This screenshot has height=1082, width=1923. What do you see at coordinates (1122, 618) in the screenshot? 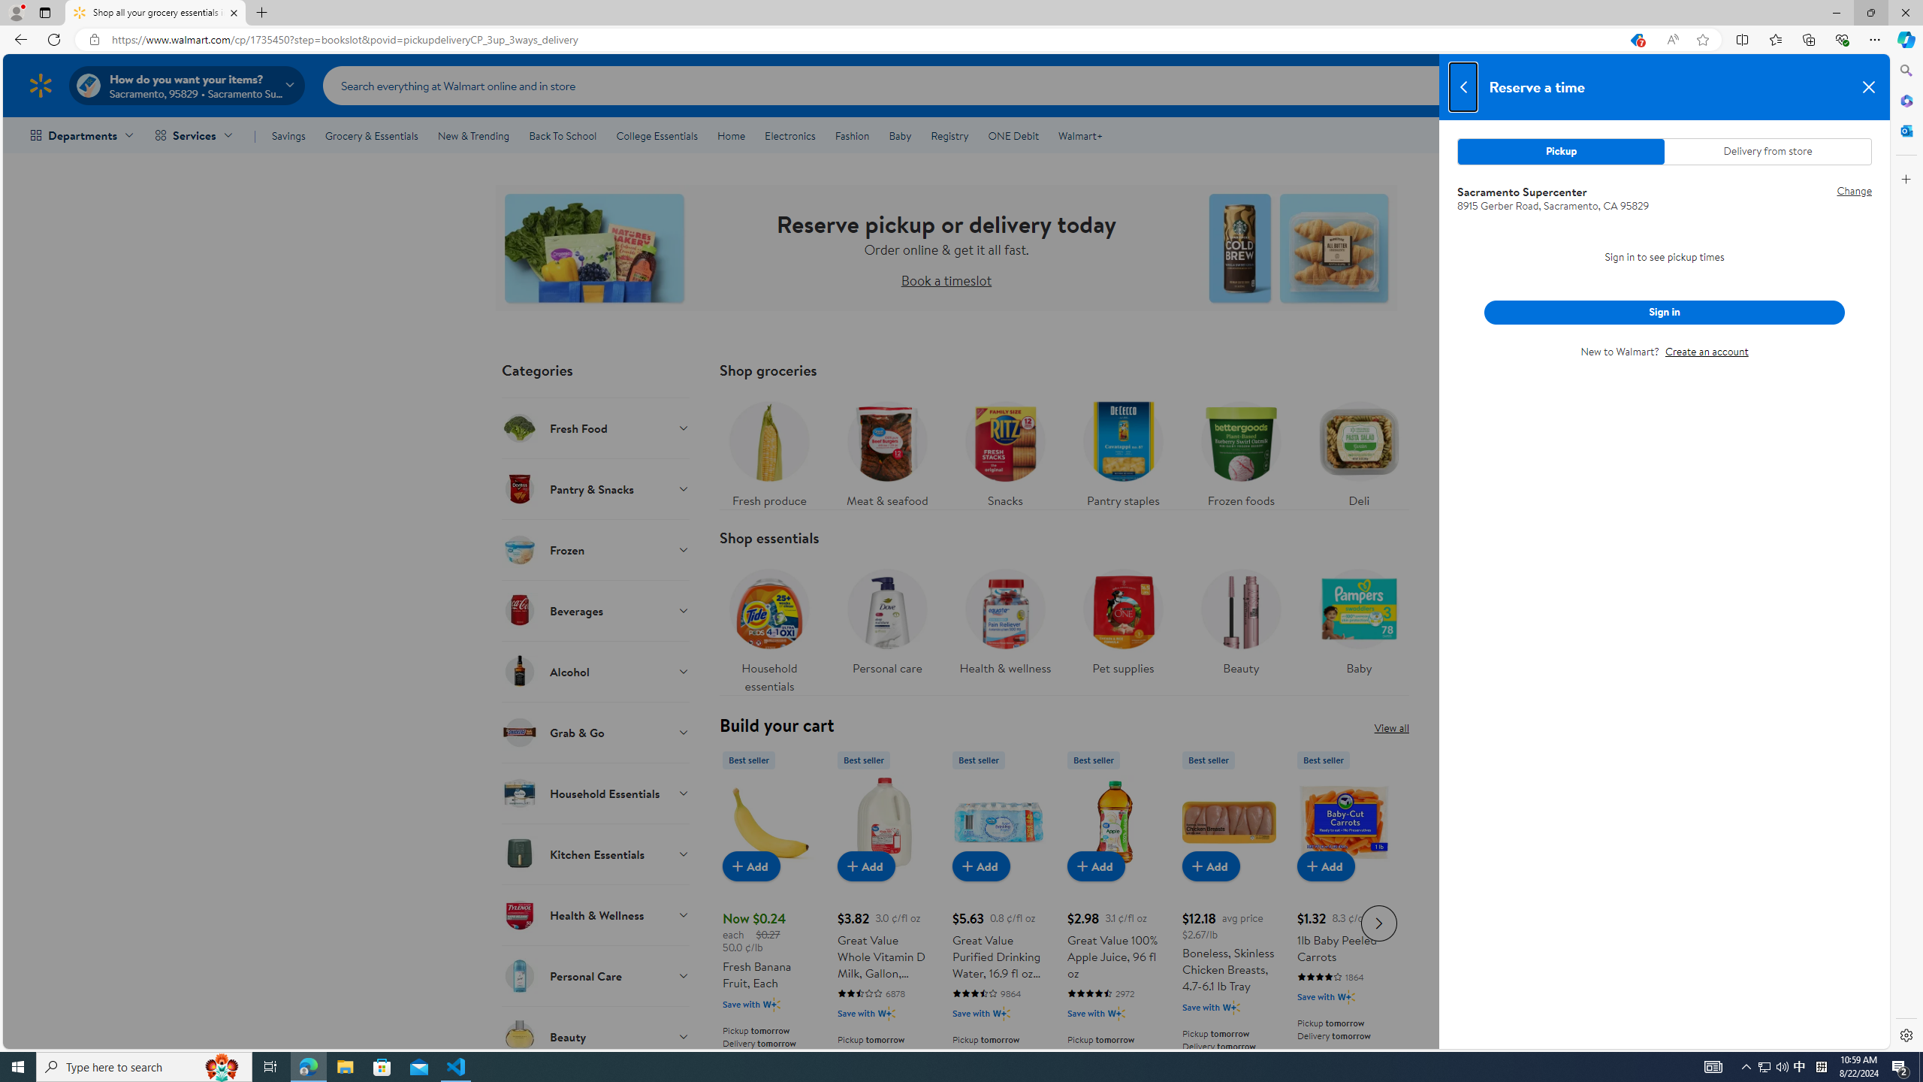
I see `Pet supplies` at bounding box center [1122, 618].